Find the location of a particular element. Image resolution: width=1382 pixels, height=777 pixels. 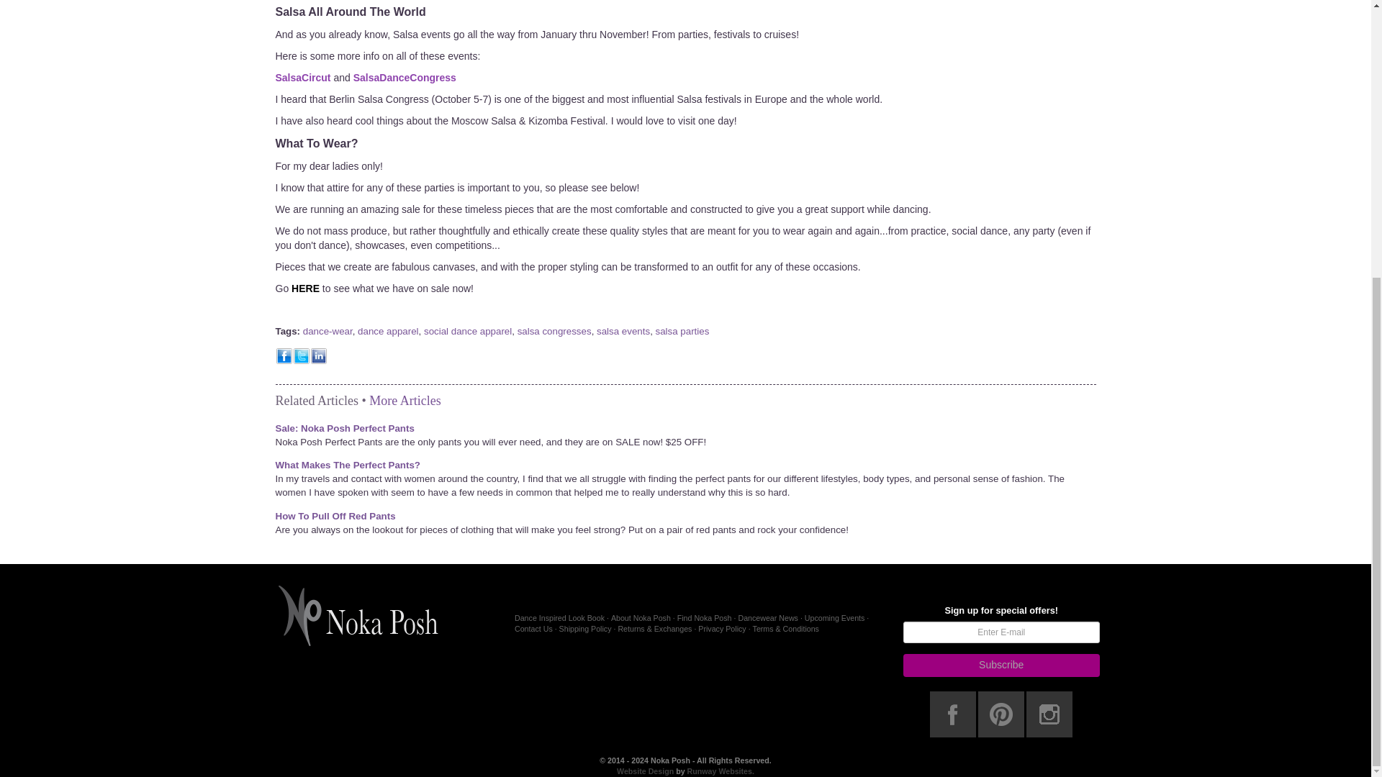

HERE is located at coordinates (305, 288).